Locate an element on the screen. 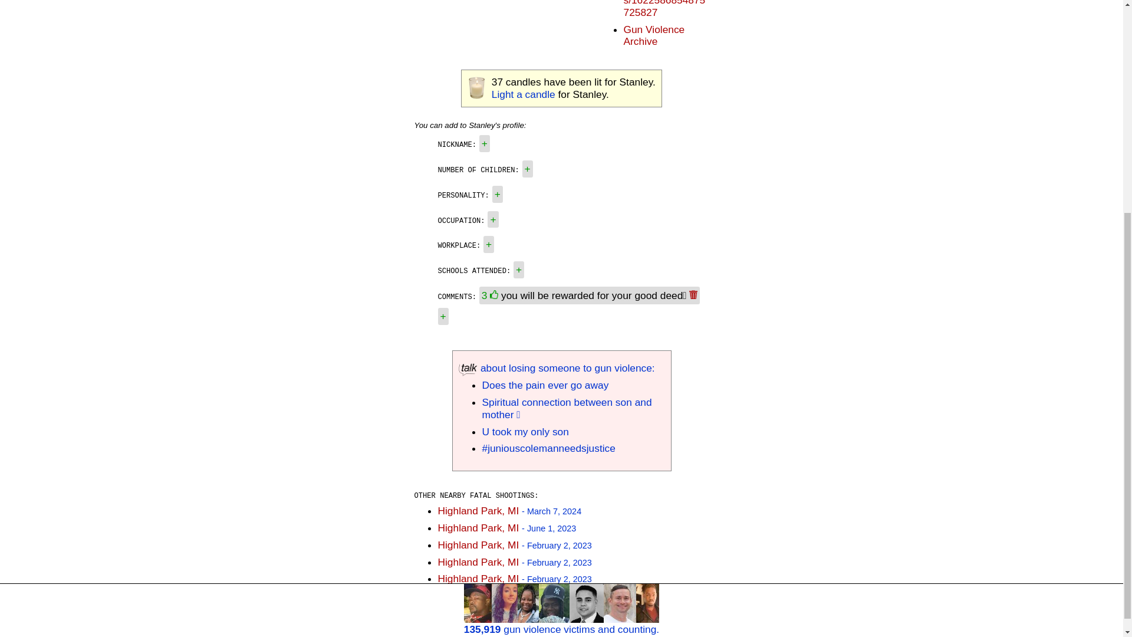 This screenshot has height=637, width=1132. Highland Park, MI - March 7, 2024 is located at coordinates (509, 511).